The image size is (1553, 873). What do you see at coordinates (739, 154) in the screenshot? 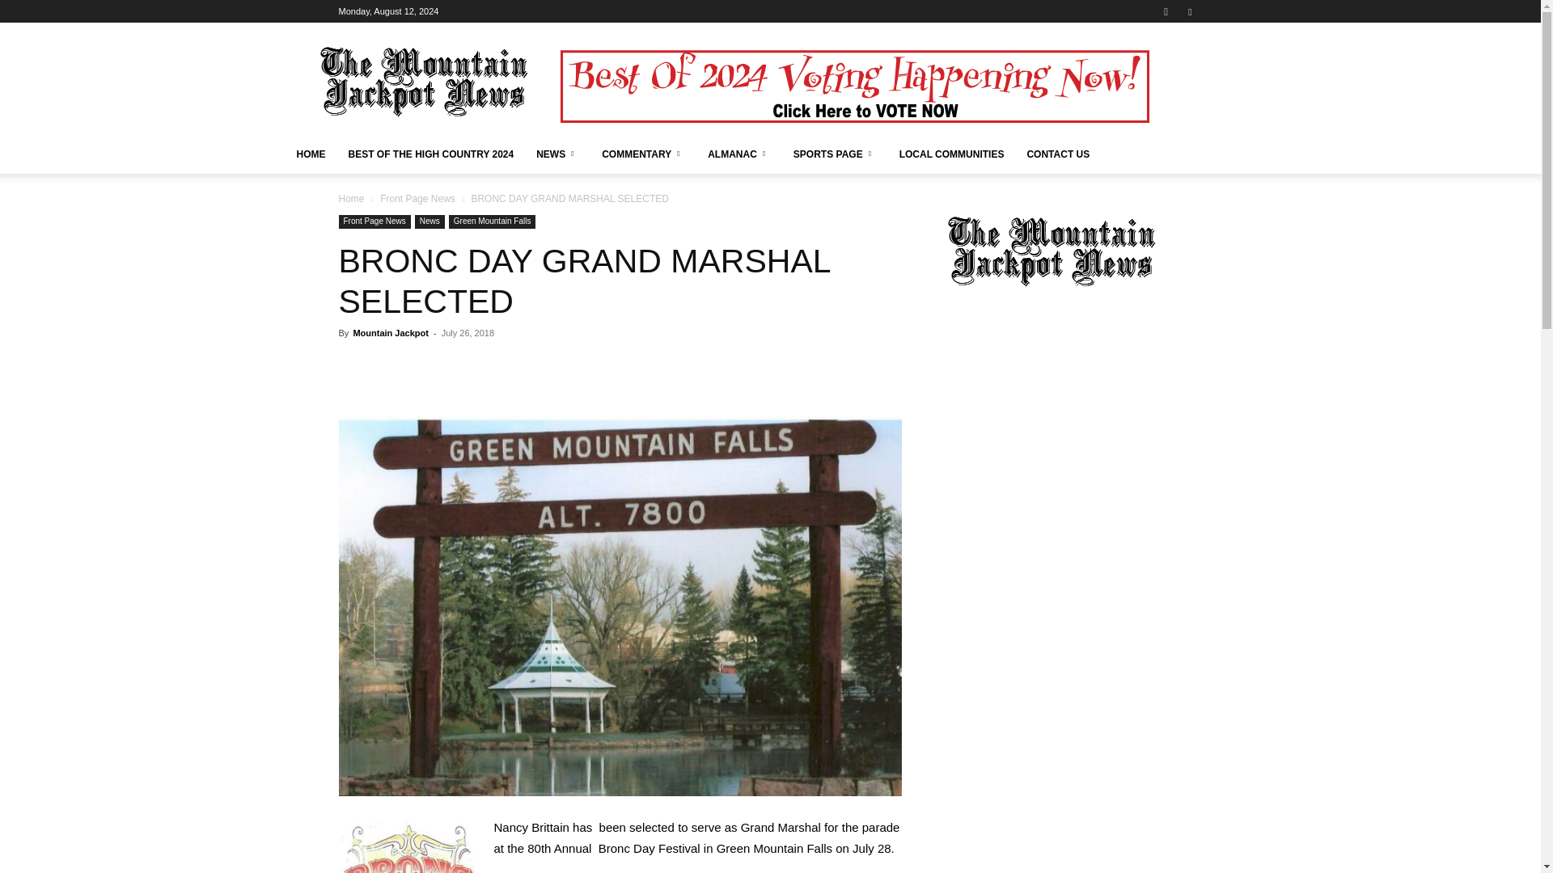
I see `ALMANAC` at bounding box center [739, 154].